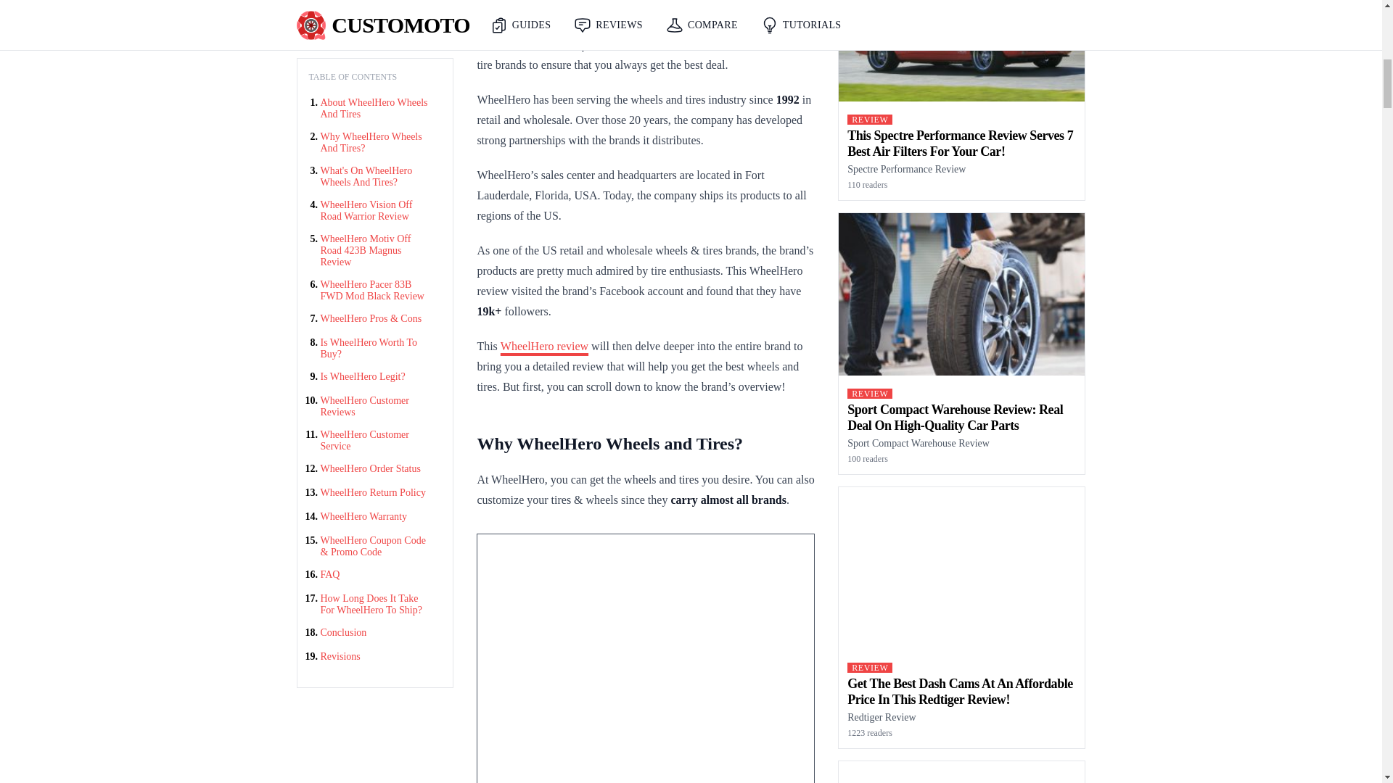 This screenshot has height=783, width=1393. Describe the element at coordinates (375, 71) in the screenshot. I see `WheelHero Customer Service` at that location.